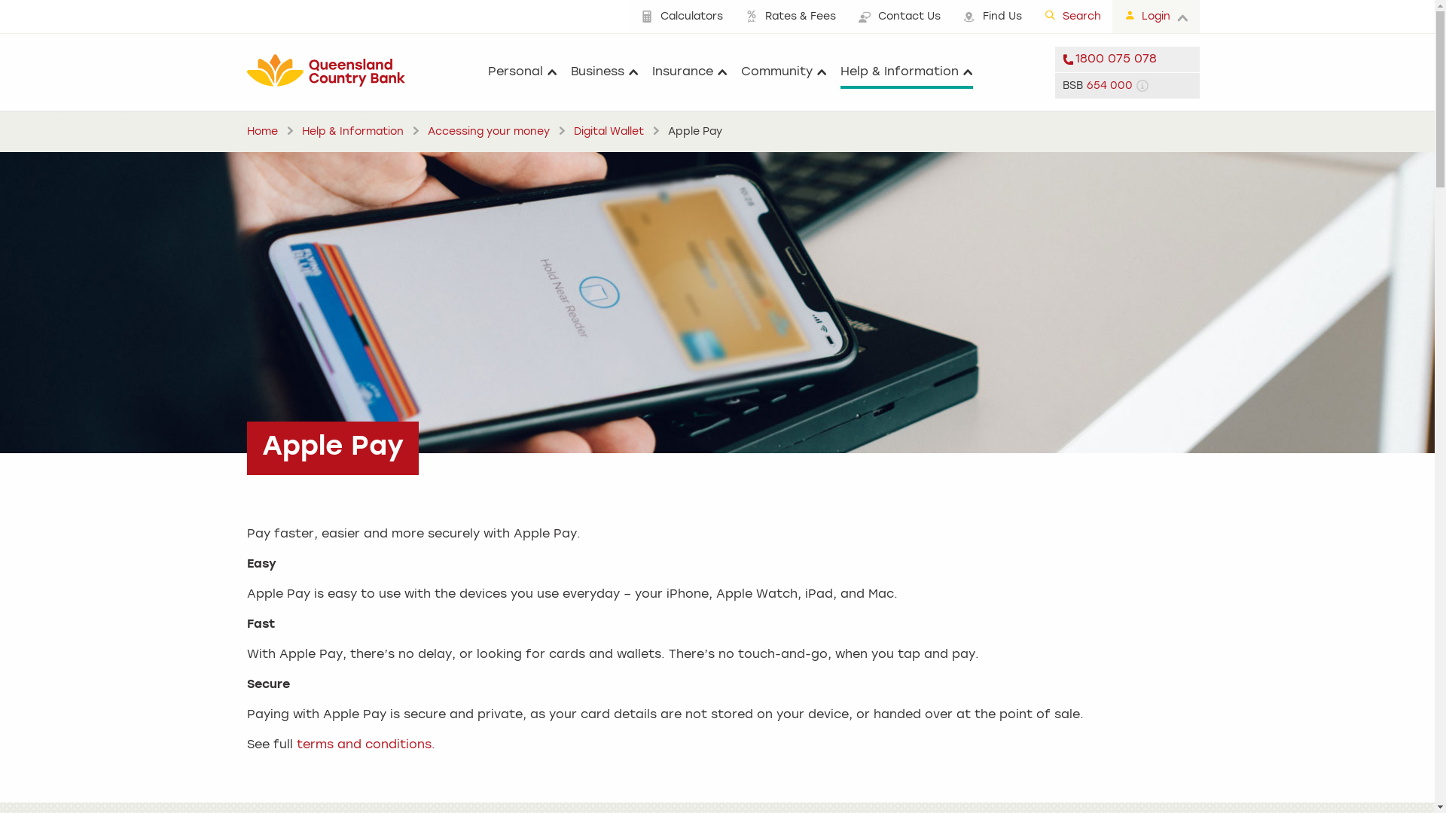 The image size is (1446, 813). I want to click on Find Us, so click(993, 17).